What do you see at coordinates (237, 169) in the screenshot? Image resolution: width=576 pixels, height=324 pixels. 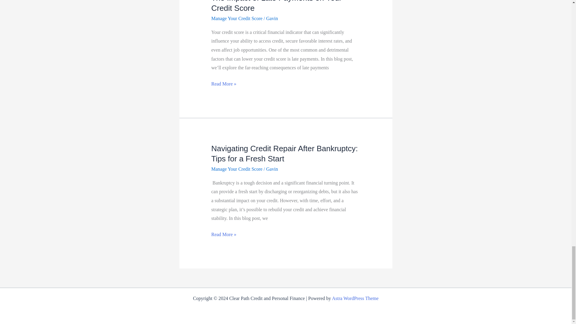 I see `Manage Your Credit Score` at bounding box center [237, 169].